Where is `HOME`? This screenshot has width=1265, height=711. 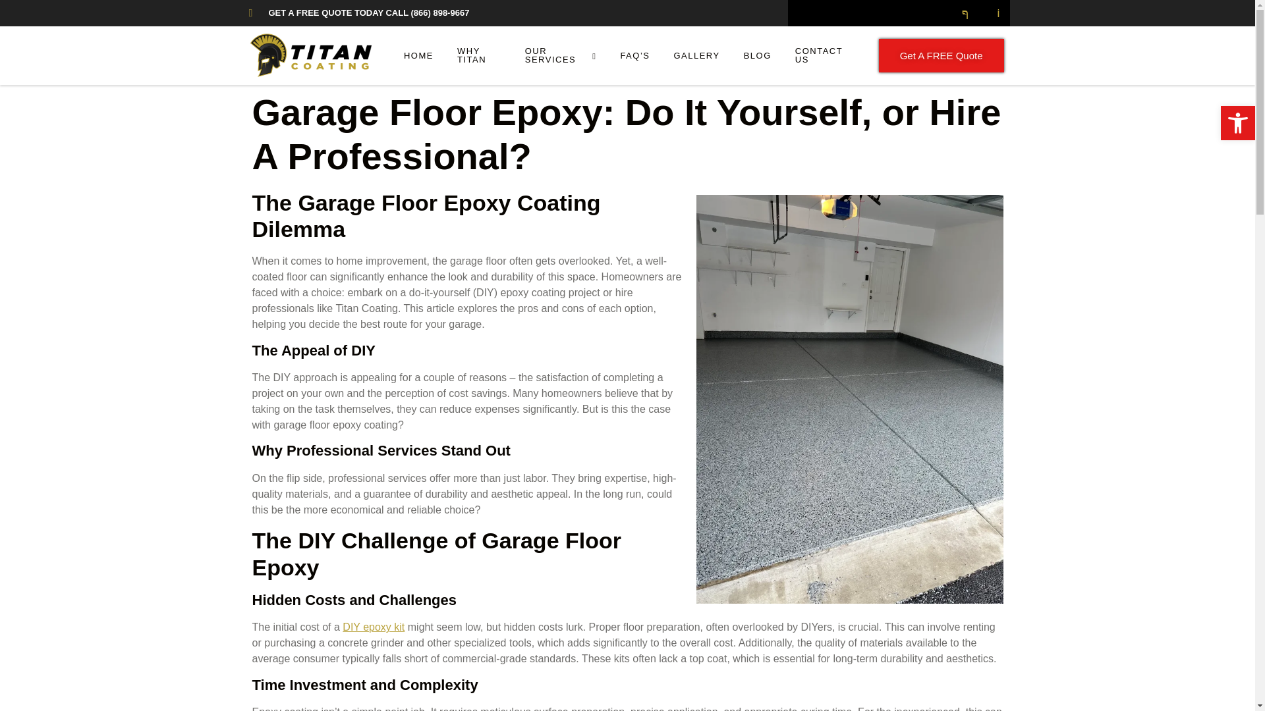 HOME is located at coordinates (418, 55).